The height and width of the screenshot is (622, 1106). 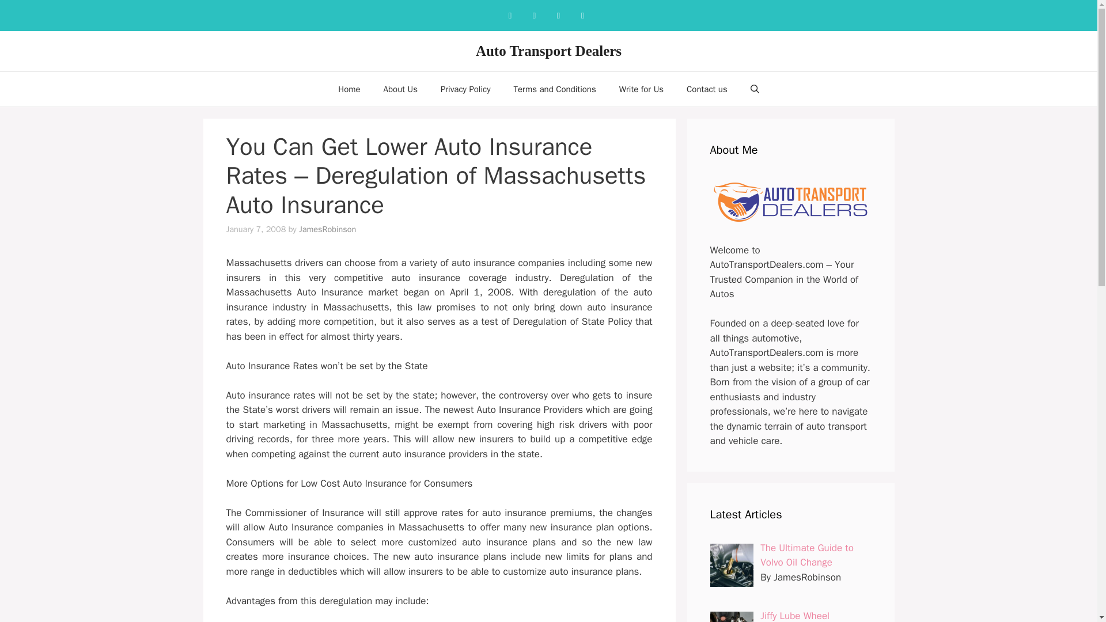 I want to click on Terms and Conditions, so click(x=554, y=89).